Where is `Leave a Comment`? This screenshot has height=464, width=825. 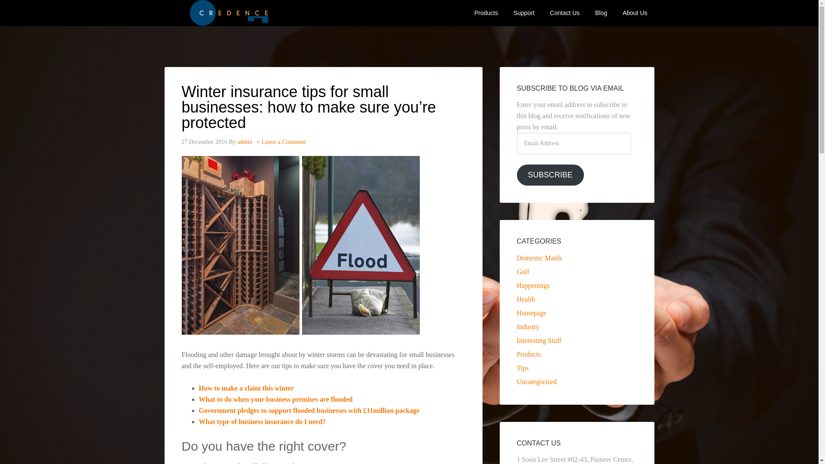
Leave a Comment is located at coordinates (284, 142).